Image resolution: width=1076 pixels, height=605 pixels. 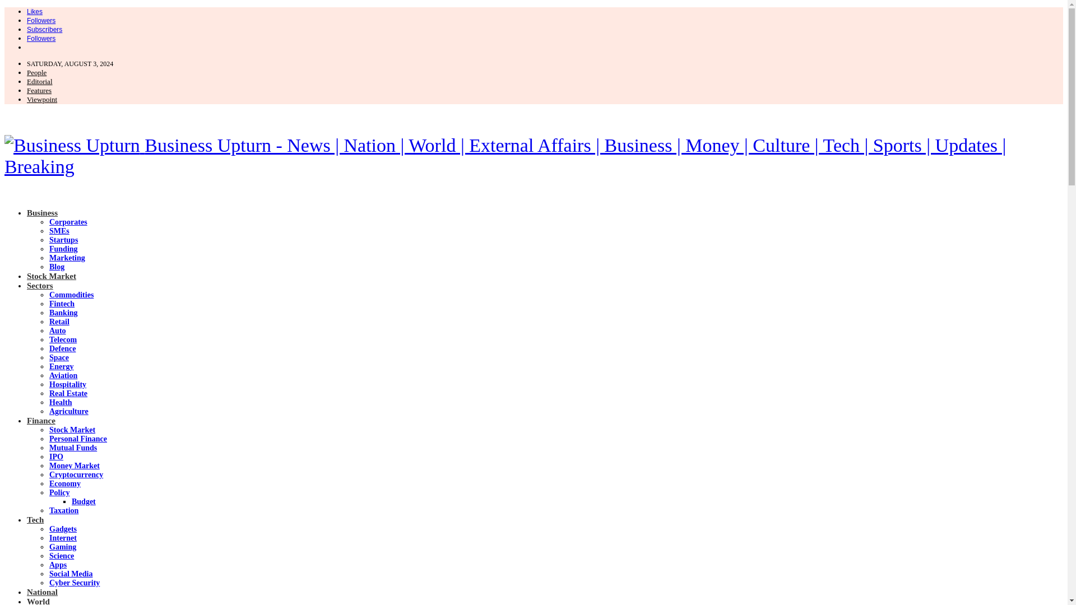 I want to click on Funding, so click(x=63, y=249).